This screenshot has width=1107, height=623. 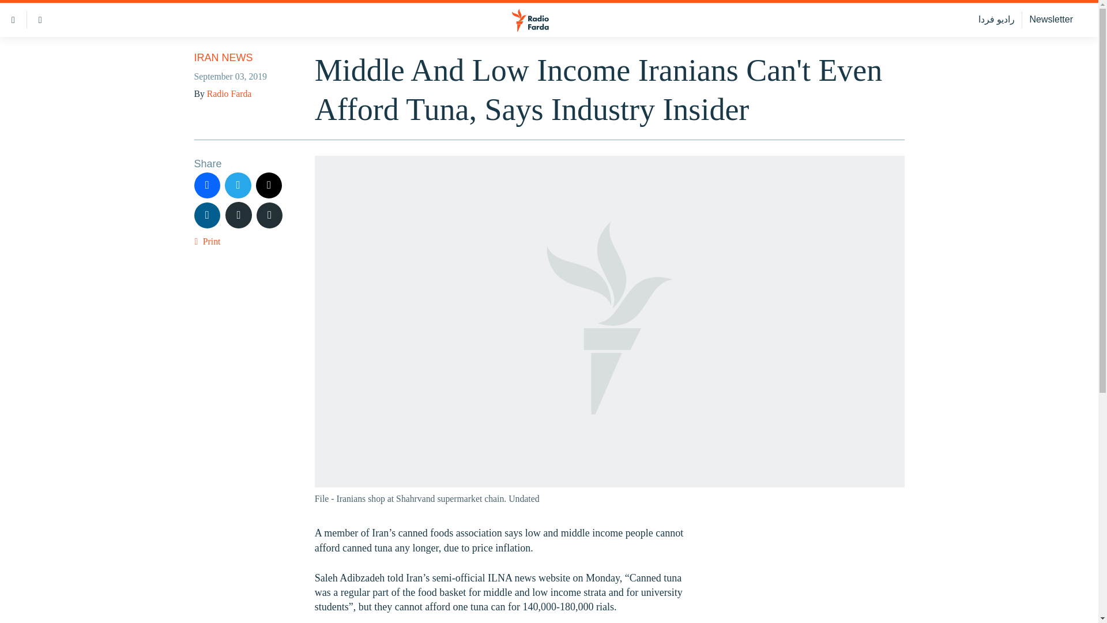 I want to click on text, so click(x=239, y=215).